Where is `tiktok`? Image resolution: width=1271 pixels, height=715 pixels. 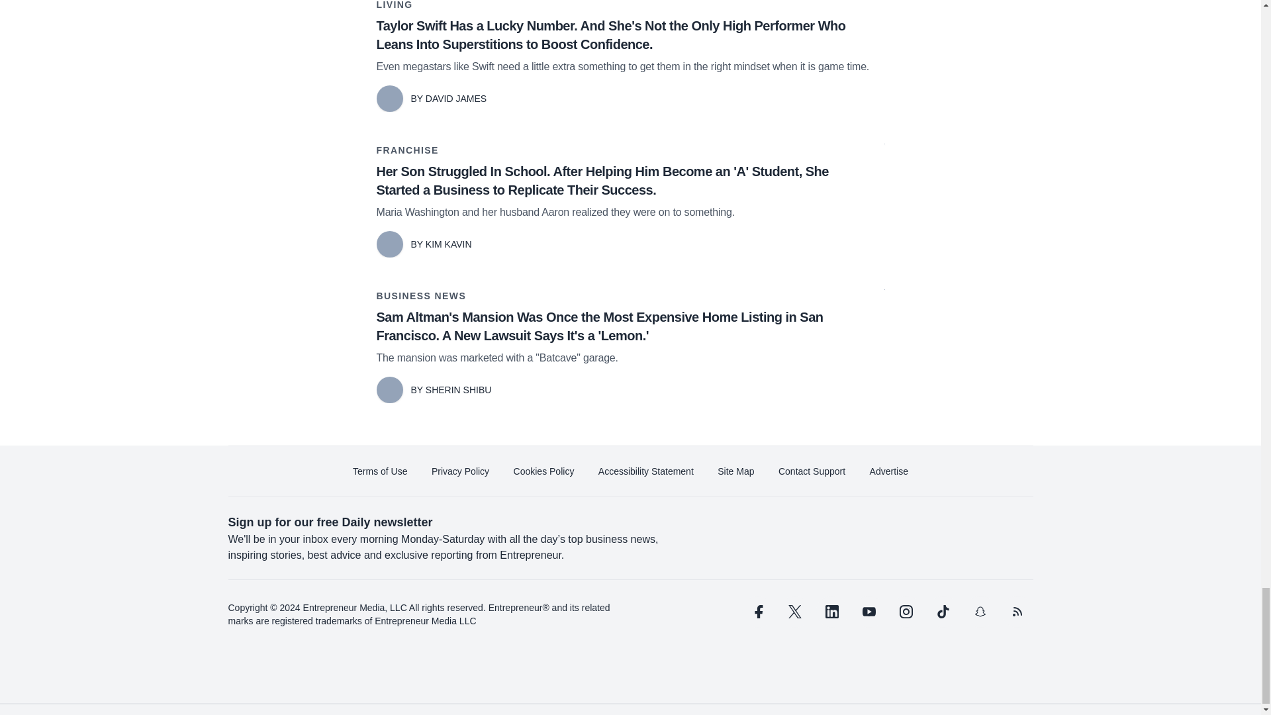
tiktok is located at coordinates (942, 612).